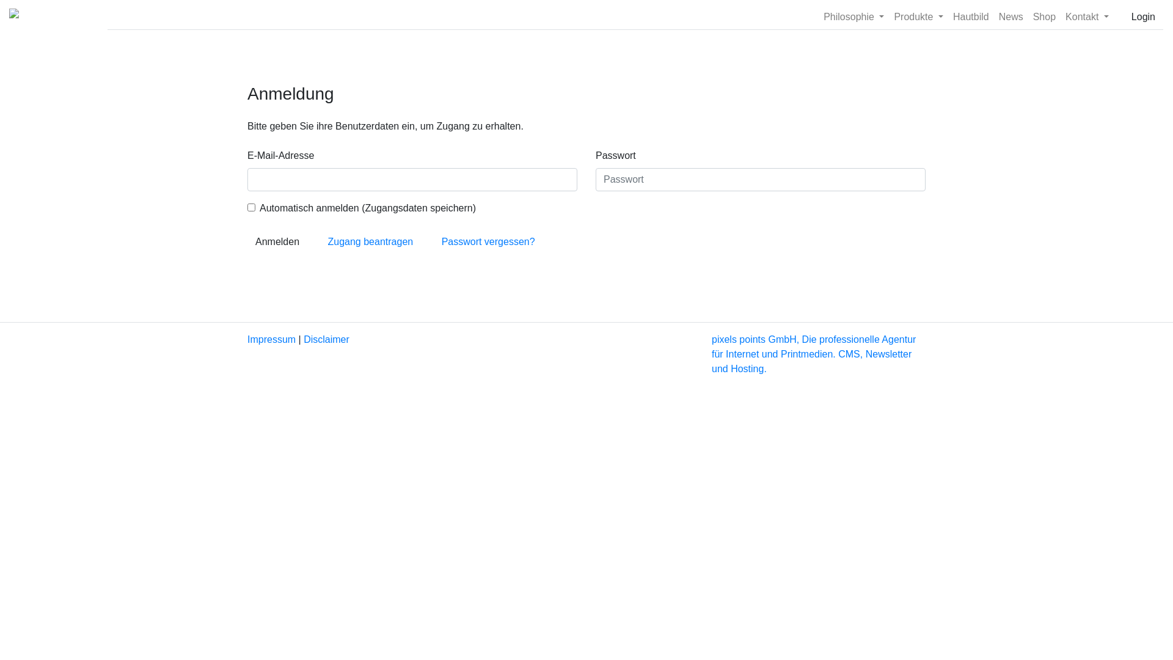 This screenshot has height=660, width=1173. Describe the element at coordinates (326, 340) in the screenshot. I see `Disclaimer` at that location.